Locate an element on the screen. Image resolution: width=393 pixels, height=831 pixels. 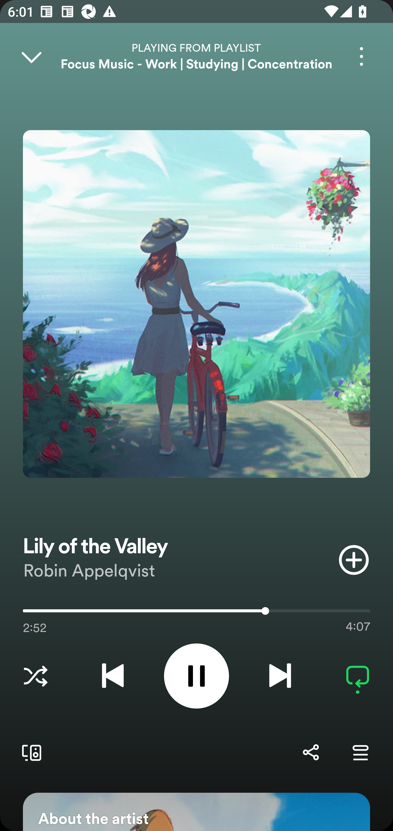
Choose a Listening Mode is located at coordinates (35, 676).